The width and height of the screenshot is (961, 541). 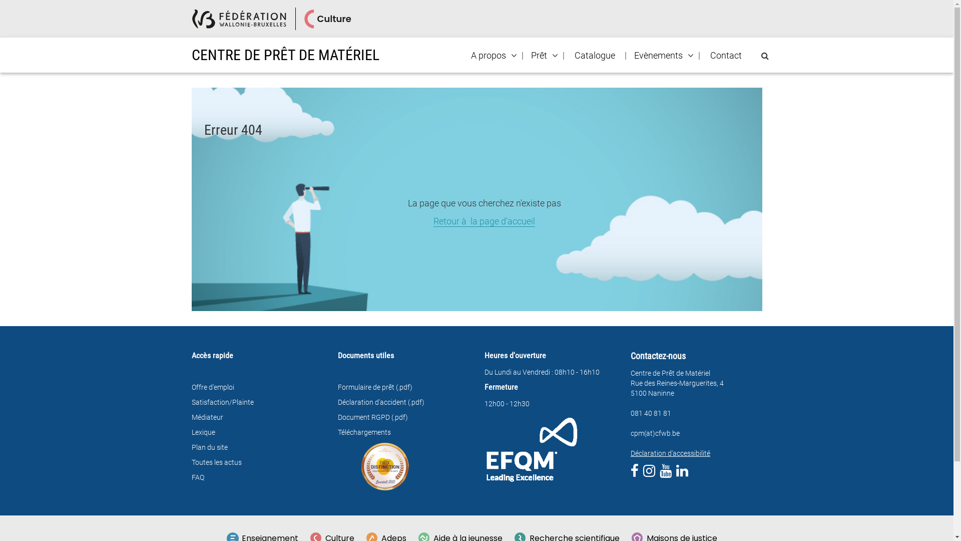 What do you see at coordinates (595, 56) in the screenshot?
I see `Catalogue` at bounding box center [595, 56].